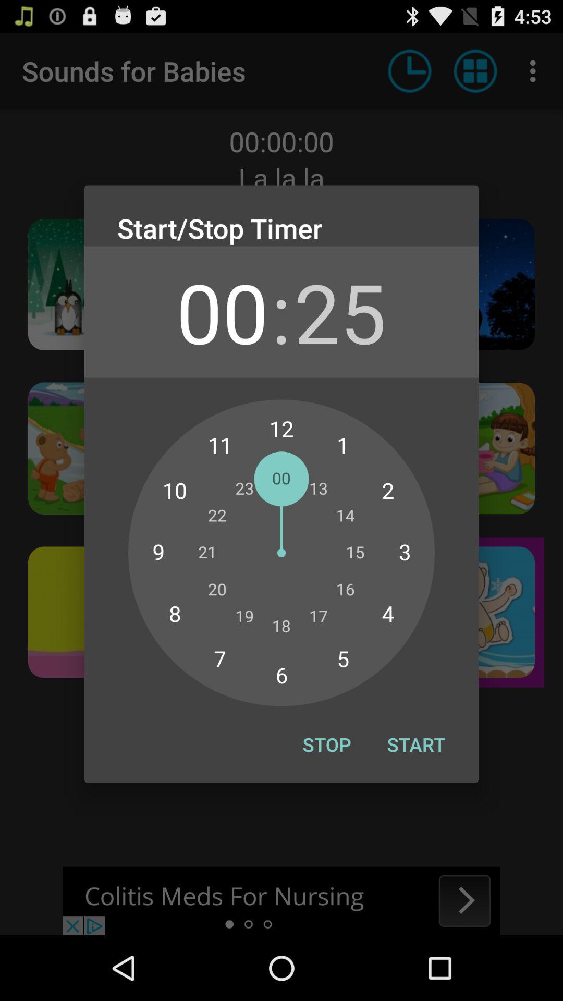  I want to click on choose app next to the :, so click(222, 312).